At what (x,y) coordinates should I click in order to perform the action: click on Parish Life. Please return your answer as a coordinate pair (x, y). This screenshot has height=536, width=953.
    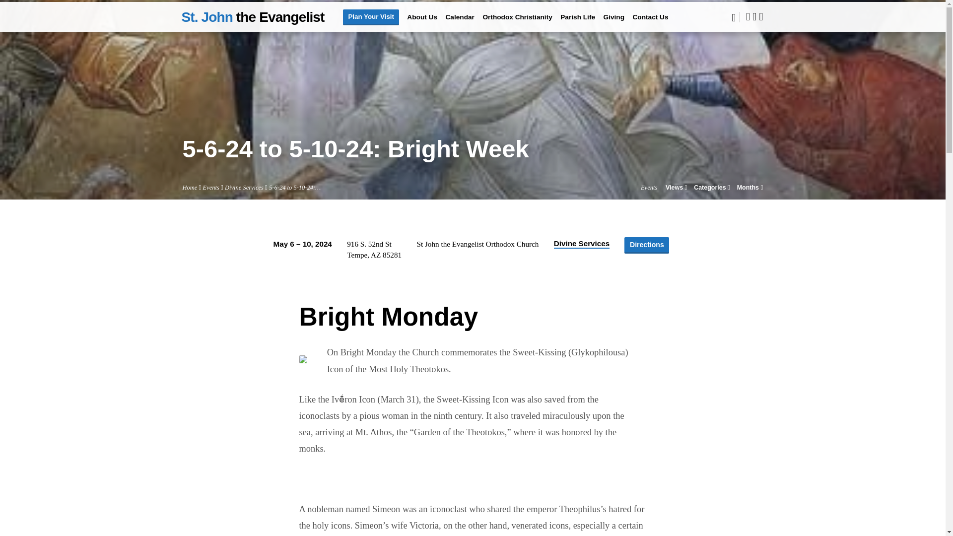
    Looking at the image, I should click on (577, 23).